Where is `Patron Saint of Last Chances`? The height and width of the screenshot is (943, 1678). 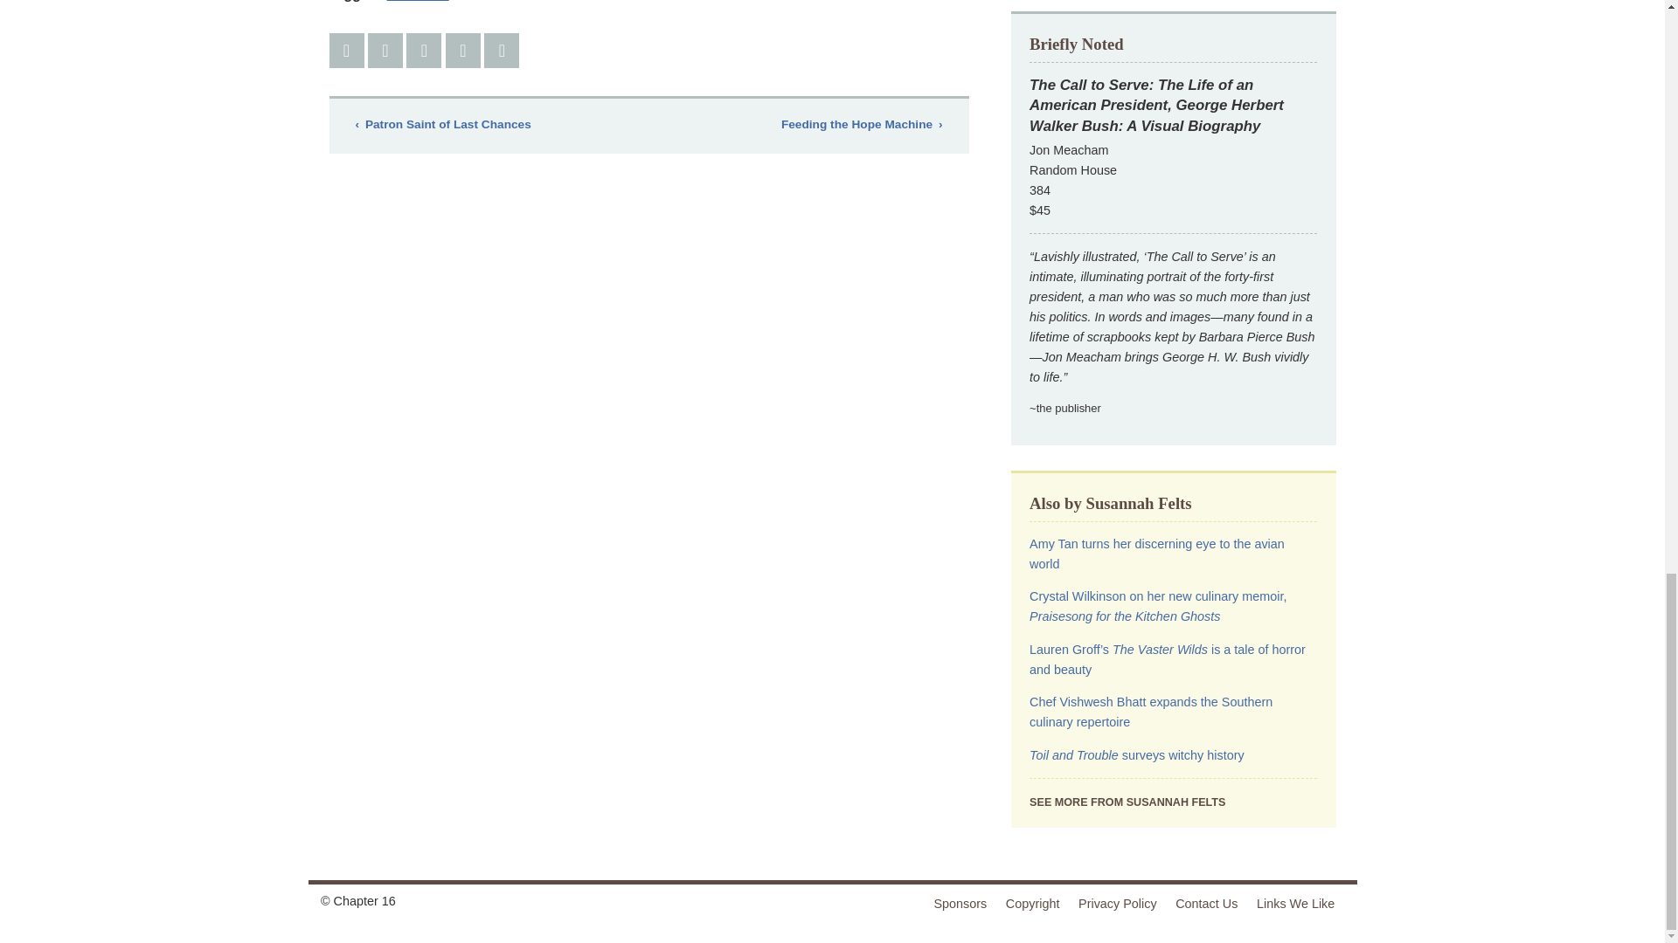
Patron Saint of Last Chances is located at coordinates (442, 124).